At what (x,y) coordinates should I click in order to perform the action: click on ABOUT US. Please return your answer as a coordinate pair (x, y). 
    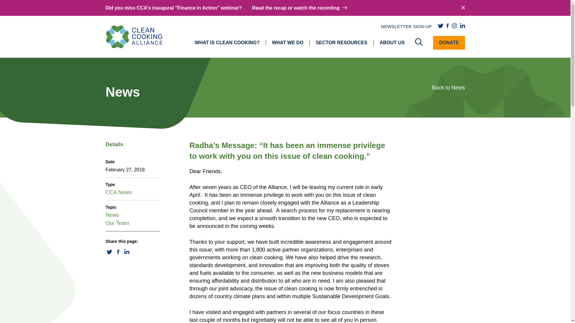
    Looking at the image, I should click on (392, 42).